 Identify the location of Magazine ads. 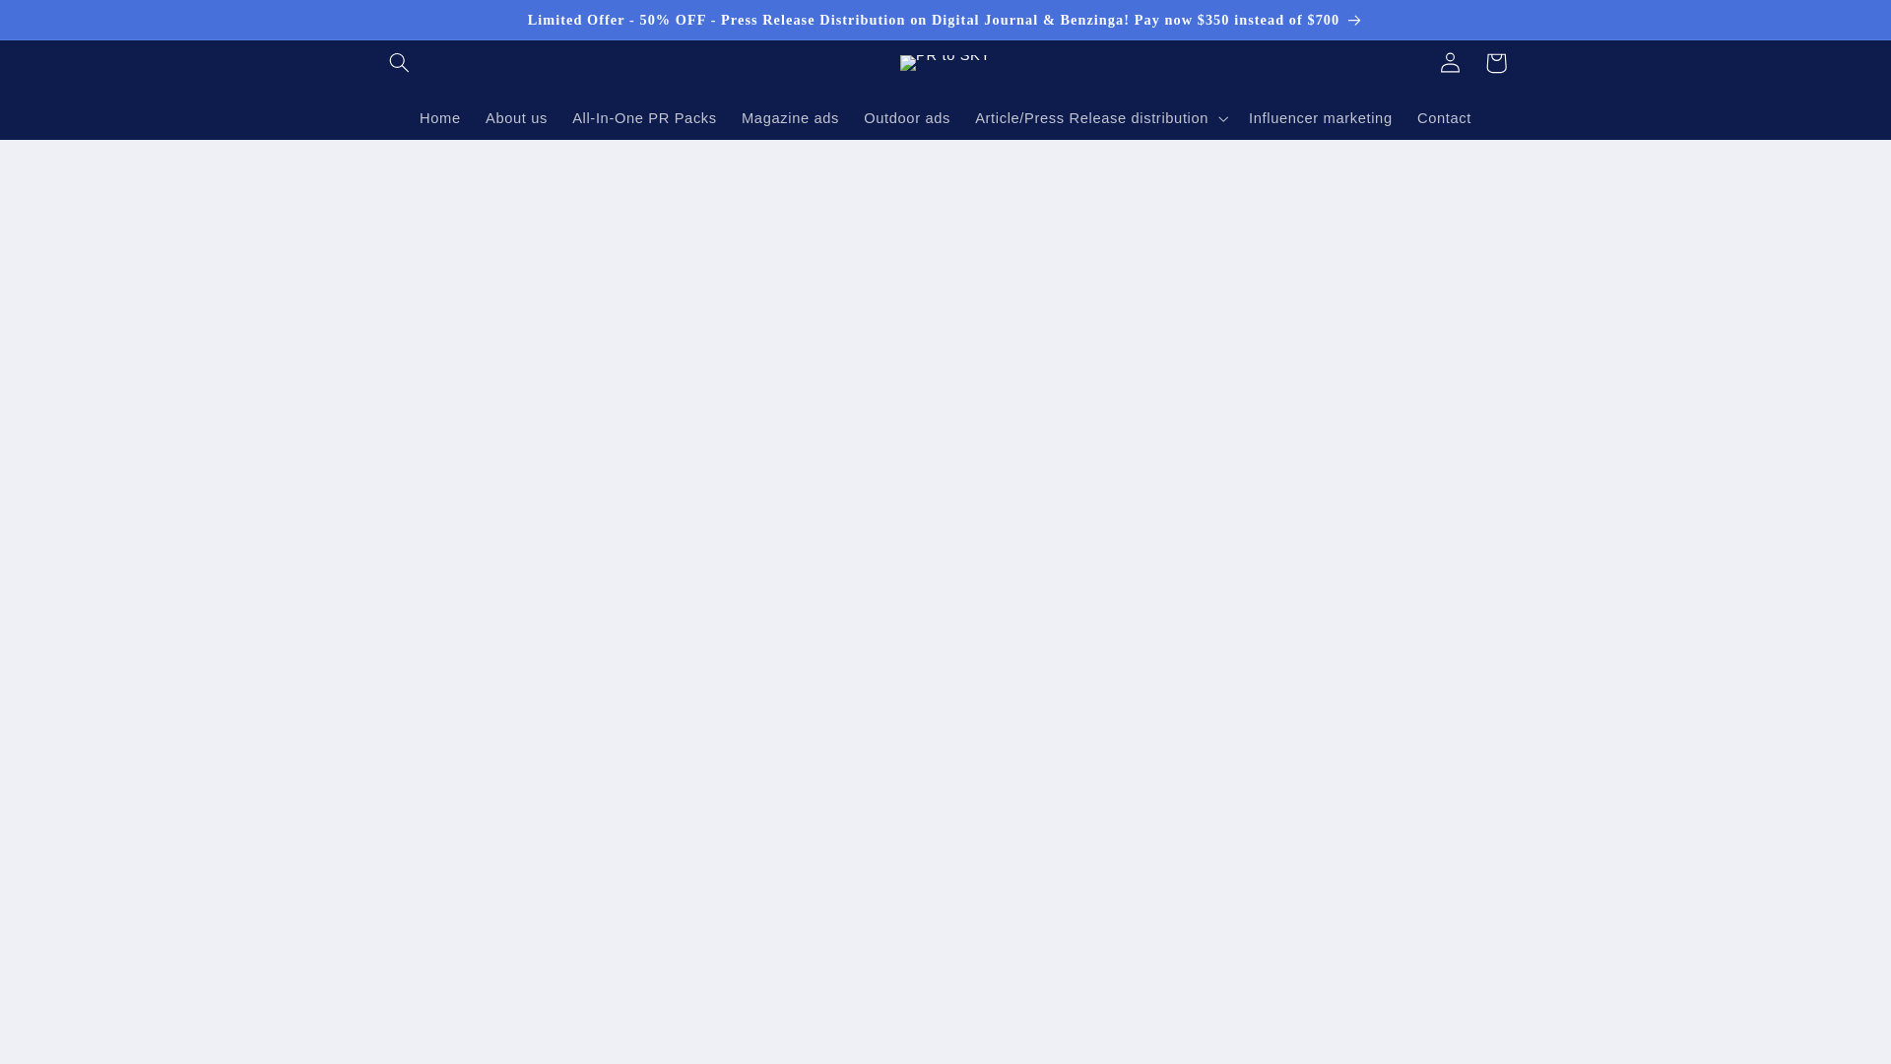
(790, 118).